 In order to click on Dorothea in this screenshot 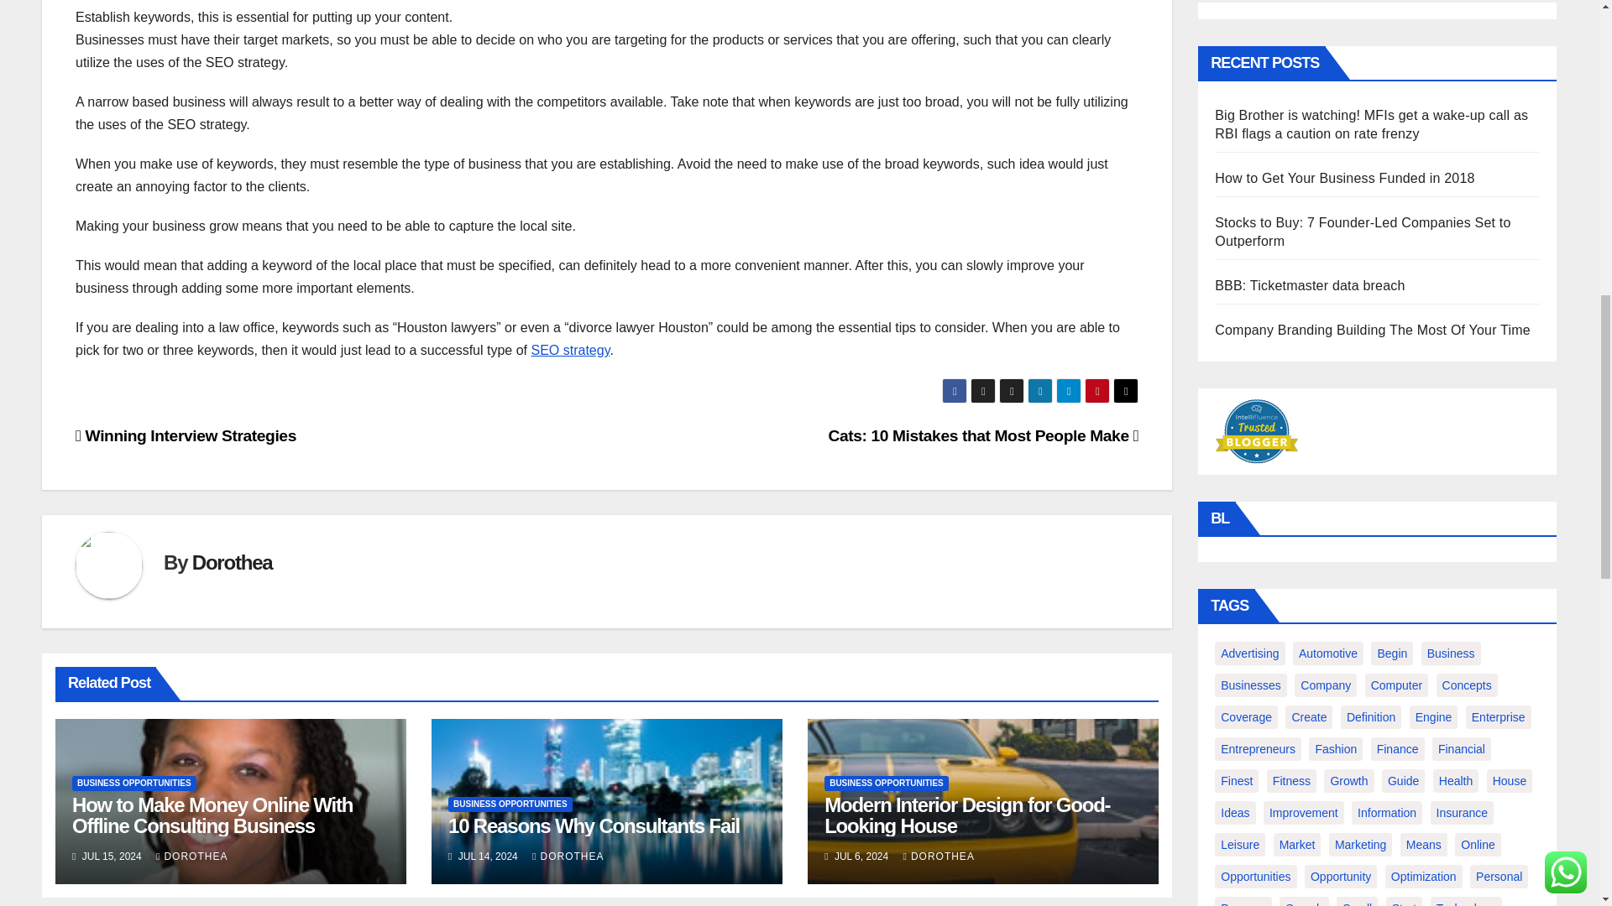, I will do `click(232, 562)`.